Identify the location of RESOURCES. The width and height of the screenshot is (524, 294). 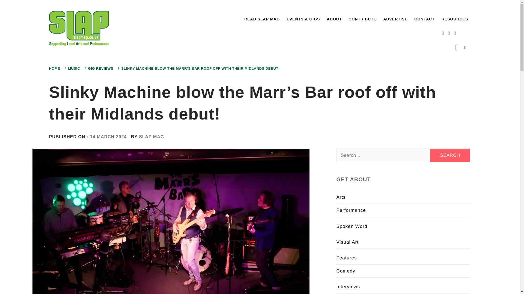
(455, 19).